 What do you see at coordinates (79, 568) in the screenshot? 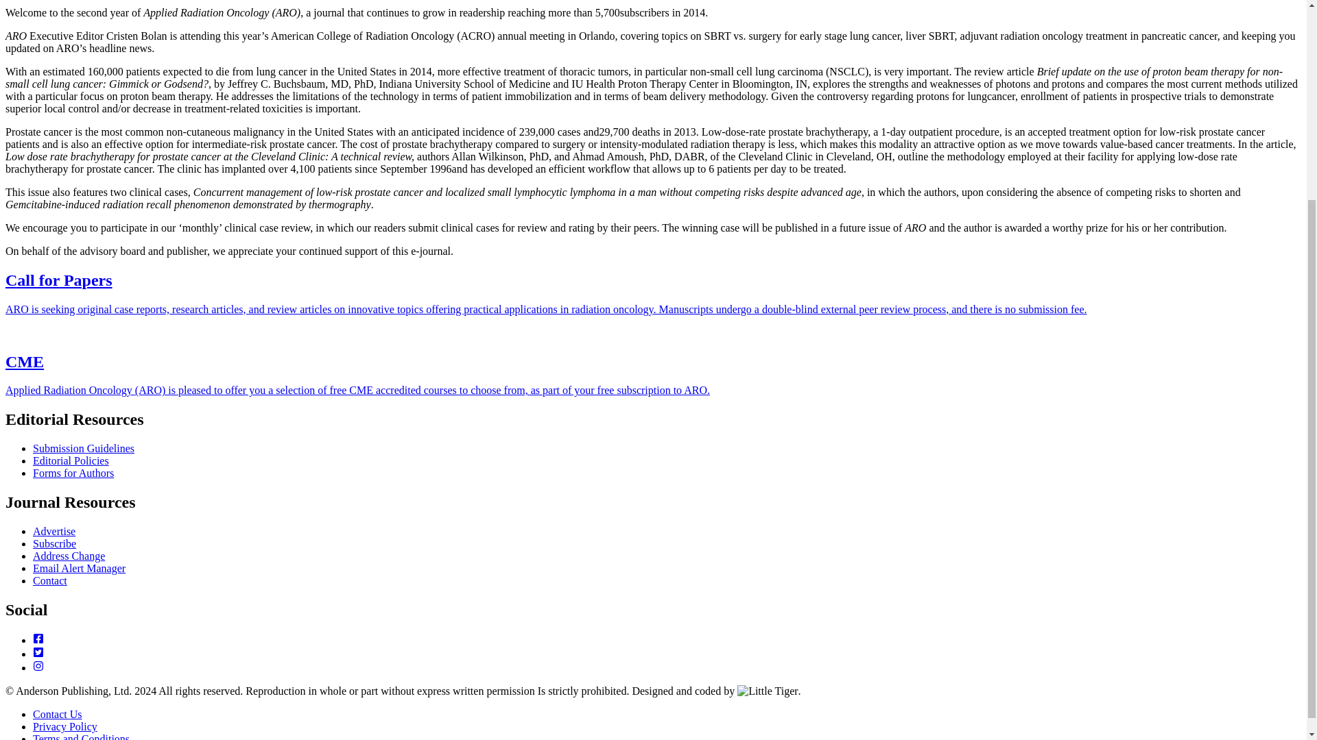
I see `Email Alert Manager` at bounding box center [79, 568].